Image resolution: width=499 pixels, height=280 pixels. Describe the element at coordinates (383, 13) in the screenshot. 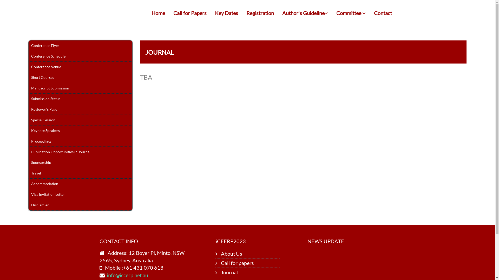

I see `Contact` at that location.